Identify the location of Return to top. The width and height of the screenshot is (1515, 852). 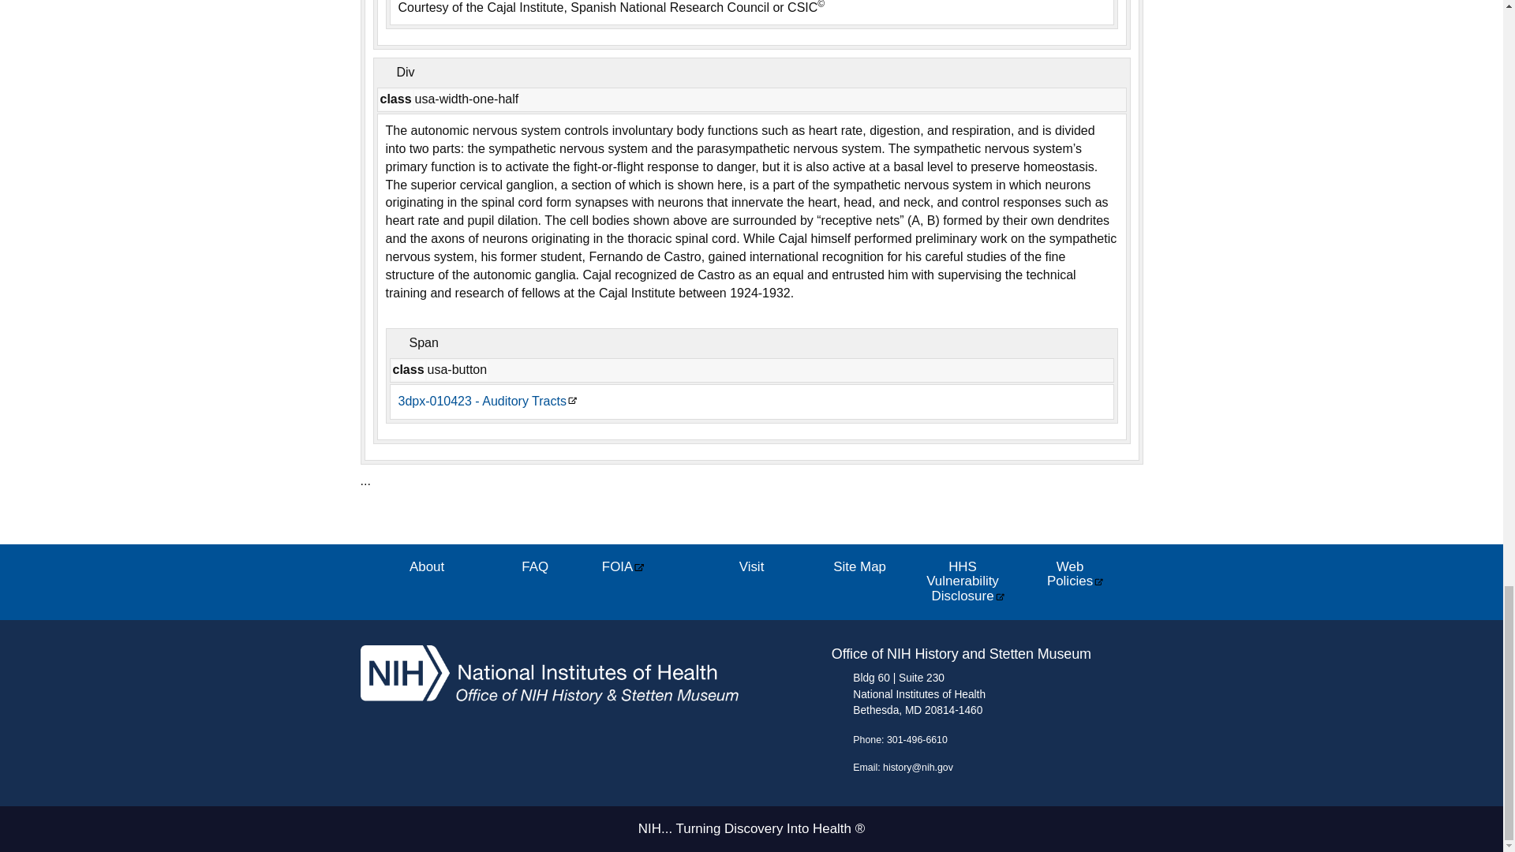
(376, 521).